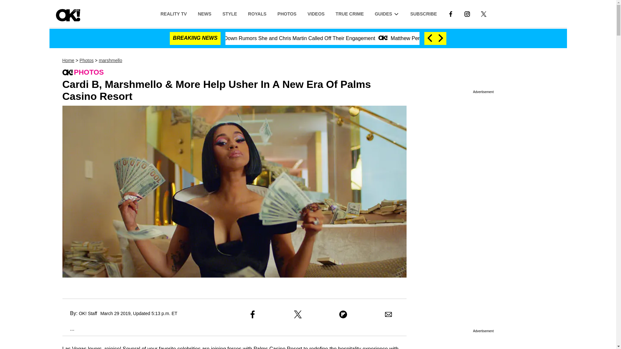 The image size is (621, 349). What do you see at coordinates (86, 60) in the screenshot?
I see `Photos` at bounding box center [86, 60].